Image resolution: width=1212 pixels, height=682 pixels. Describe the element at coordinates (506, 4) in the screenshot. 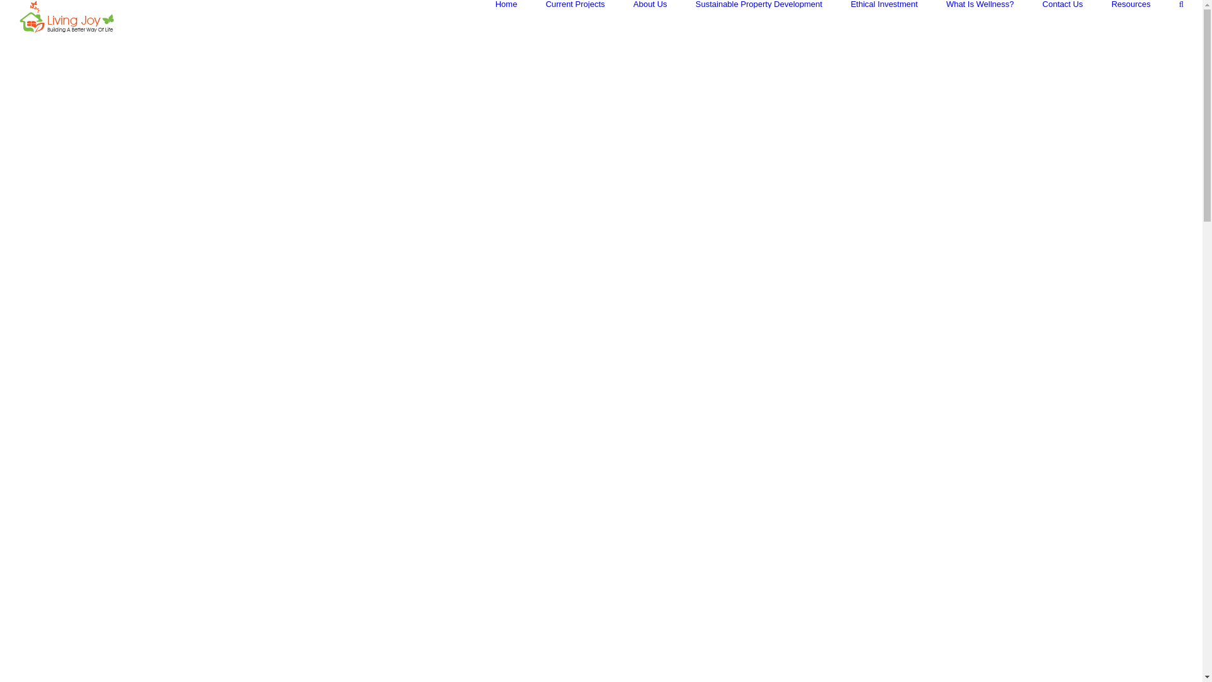

I see `Home` at that location.